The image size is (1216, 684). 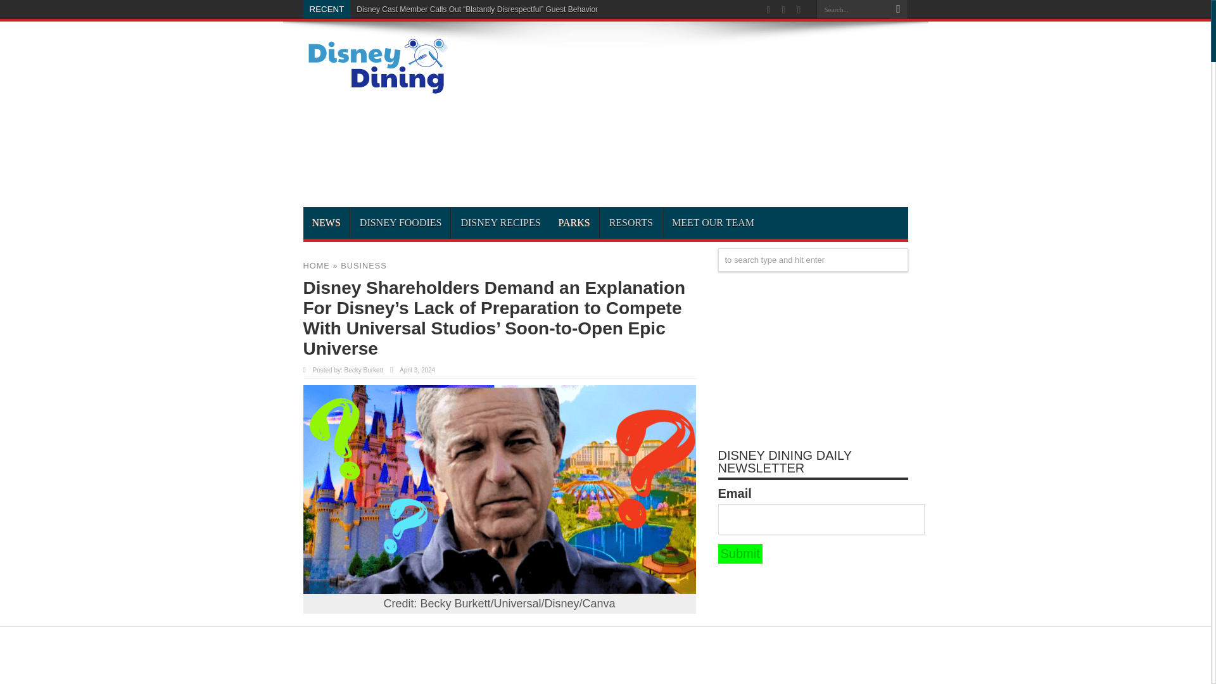 What do you see at coordinates (713, 223) in the screenshot?
I see `MEET OUR TEAM` at bounding box center [713, 223].